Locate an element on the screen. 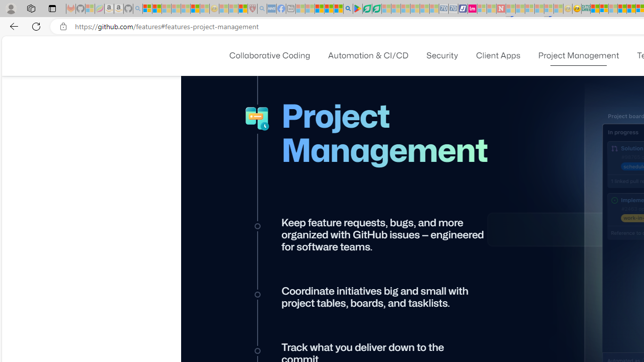 The image size is (644, 362). Microsoft Start is located at coordinates (319, 9).